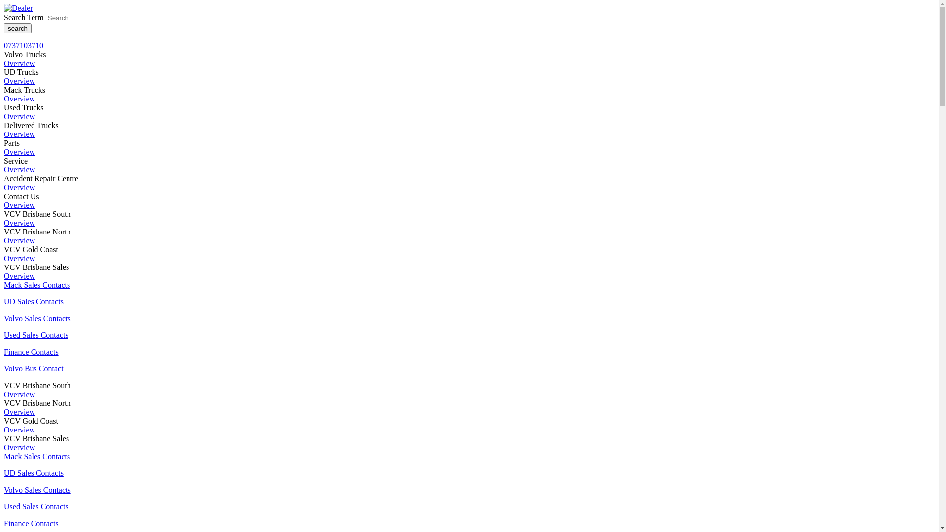 The height and width of the screenshot is (532, 946). What do you see at coordinates (12, 143) in the screenshot?
I see `Parts` at bounding box center [12, 143].